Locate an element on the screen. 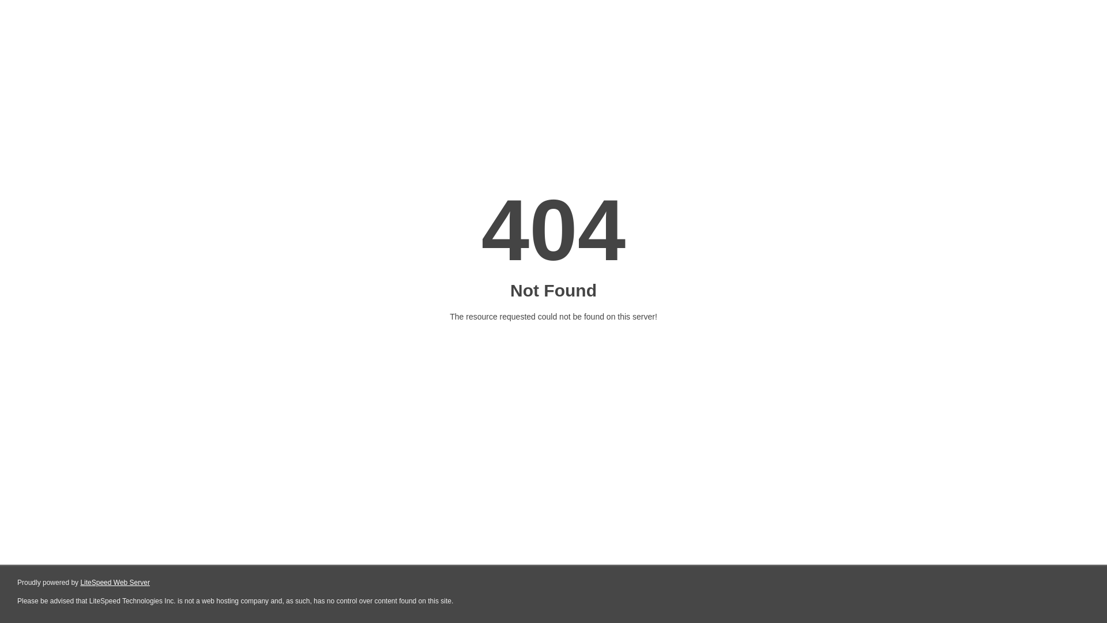  LiteSpeed Web Server is located at coordinates (115, 583).